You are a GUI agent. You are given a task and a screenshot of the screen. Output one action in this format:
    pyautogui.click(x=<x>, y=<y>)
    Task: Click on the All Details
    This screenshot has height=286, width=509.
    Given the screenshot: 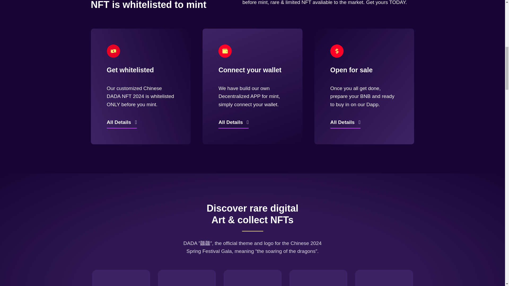 What is the action you would take?
    pyautogui.click(x=121, y=123)
    